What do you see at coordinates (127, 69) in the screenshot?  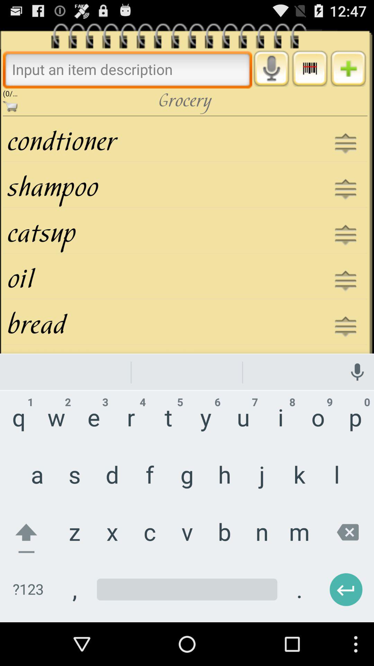 I see `seach button` at bounding box center [127, 69].